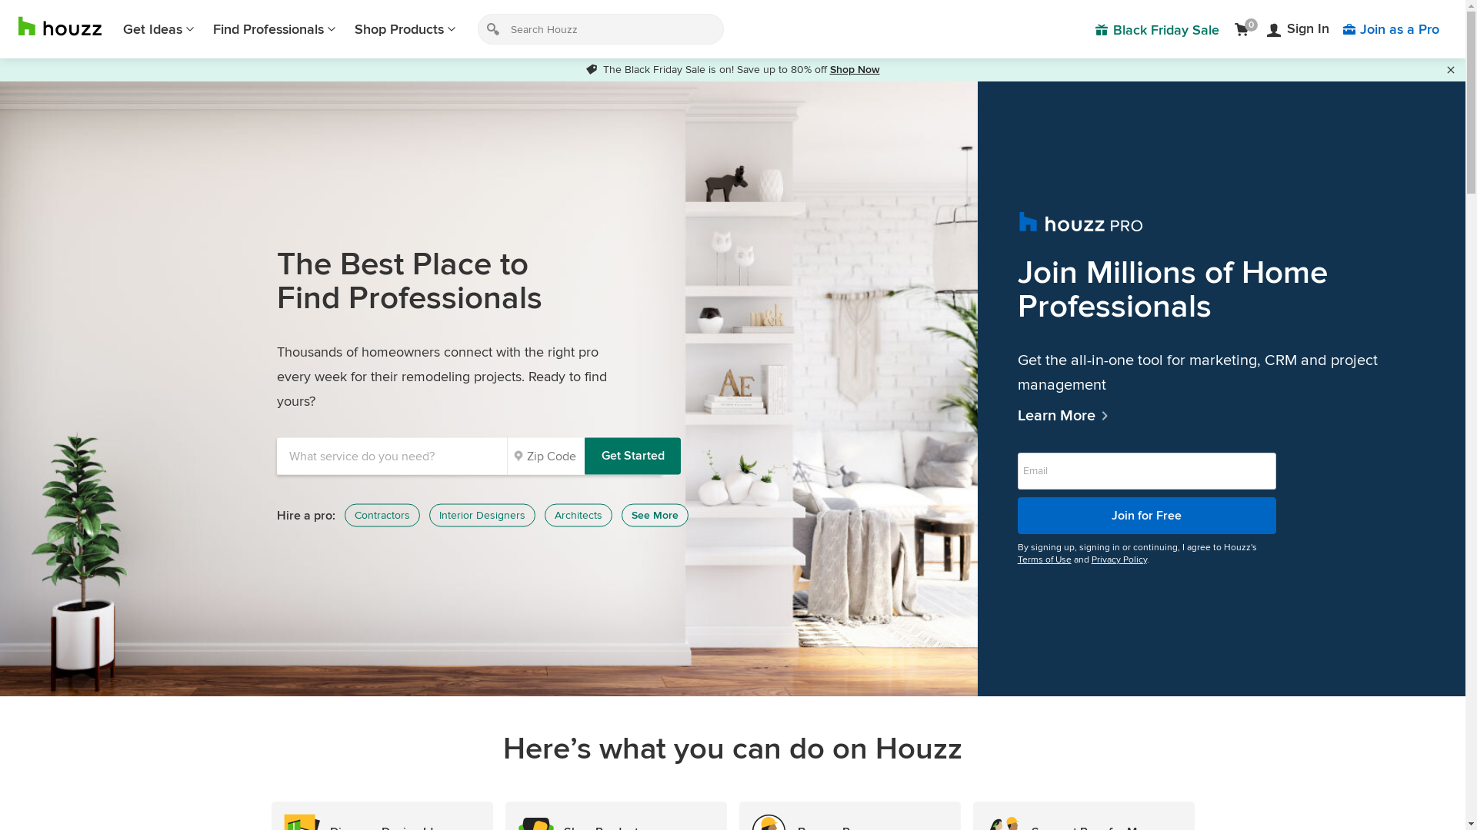 The height and width of the screenshot is (830, 1477). Describe the element at coordinates (1119, 559) in the screenshot. I see `Privacy Policy` at that location.